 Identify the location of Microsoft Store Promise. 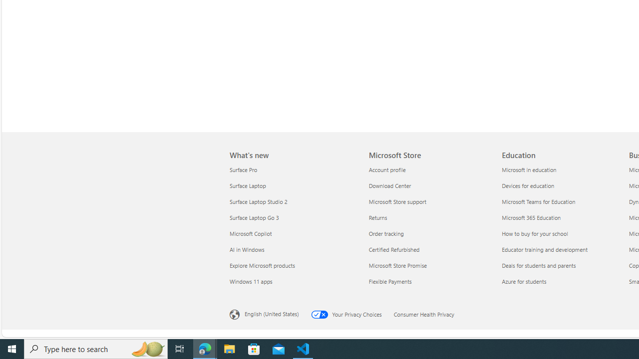
(429, 265).